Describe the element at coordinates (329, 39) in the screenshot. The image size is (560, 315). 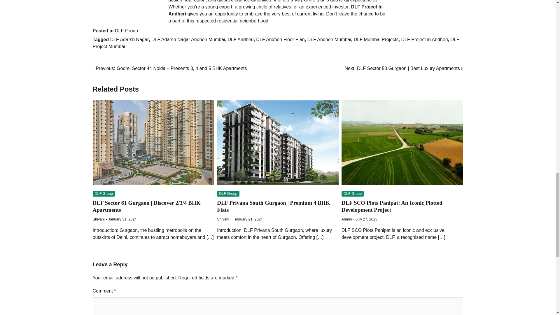
I see `DLF Andheri Mumbai` at that location.